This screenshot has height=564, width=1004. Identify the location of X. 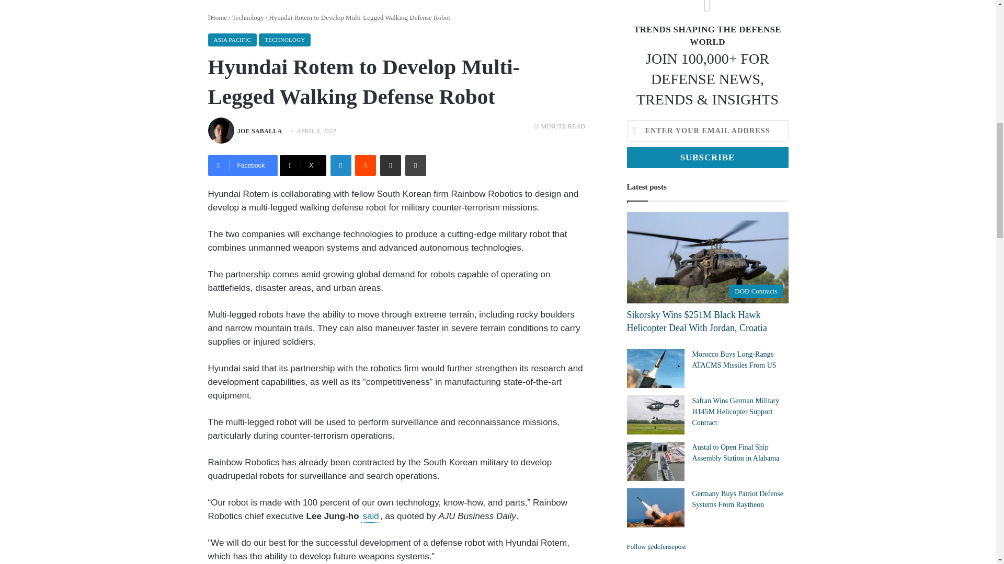
(303, 165).